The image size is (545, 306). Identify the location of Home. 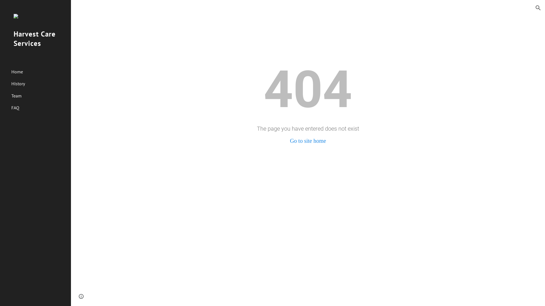
(39, 72).